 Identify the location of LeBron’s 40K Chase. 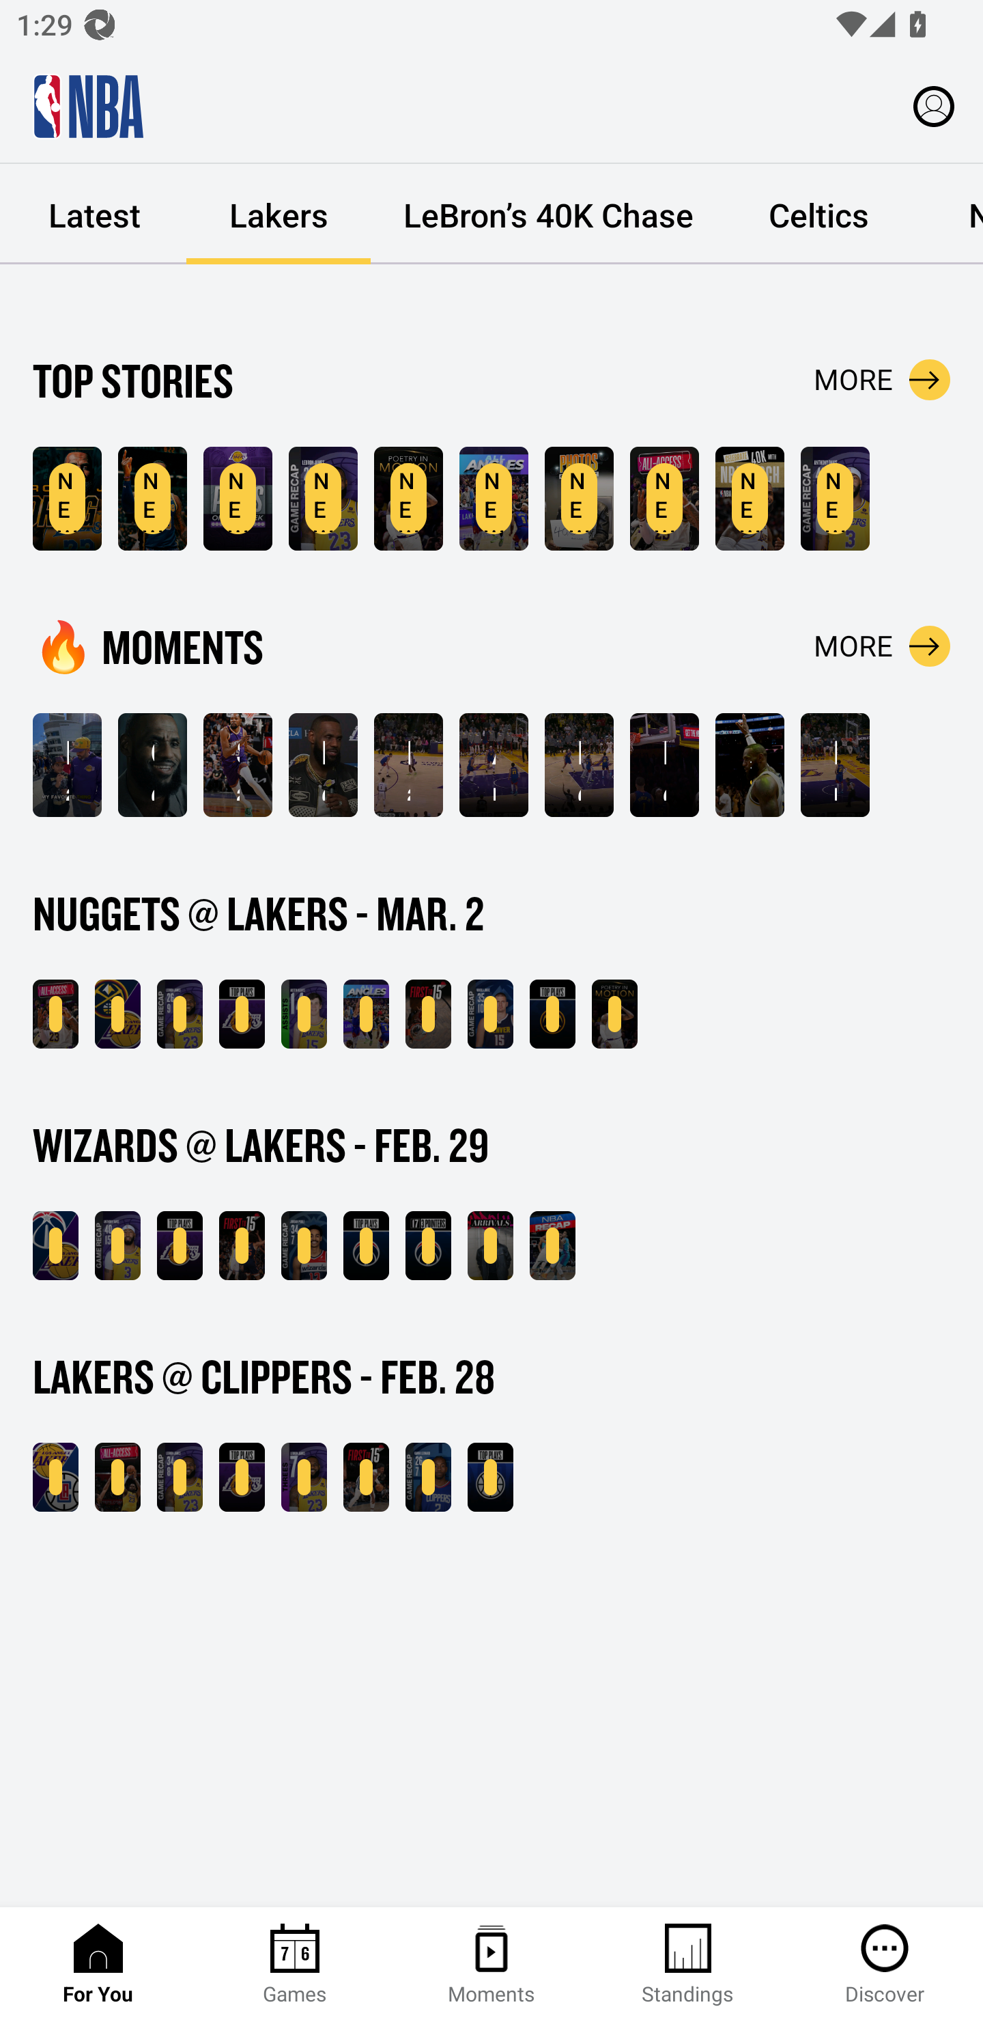
(548, 214).